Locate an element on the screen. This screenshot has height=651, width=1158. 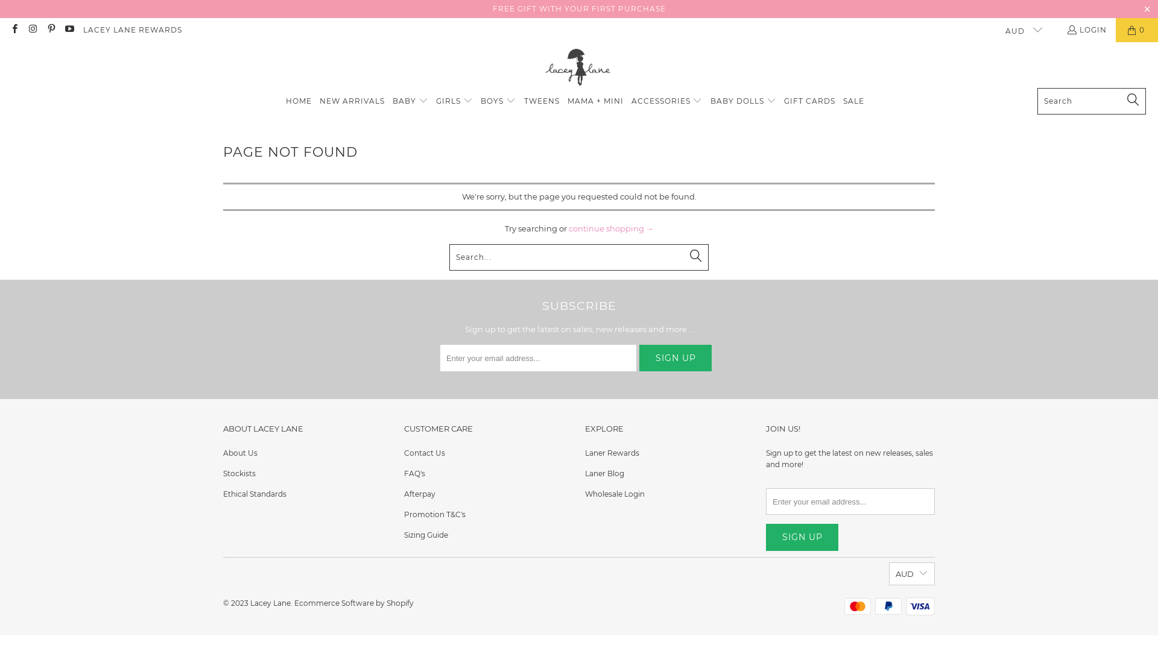
Laner Blog is located at coordinates (604, 474).